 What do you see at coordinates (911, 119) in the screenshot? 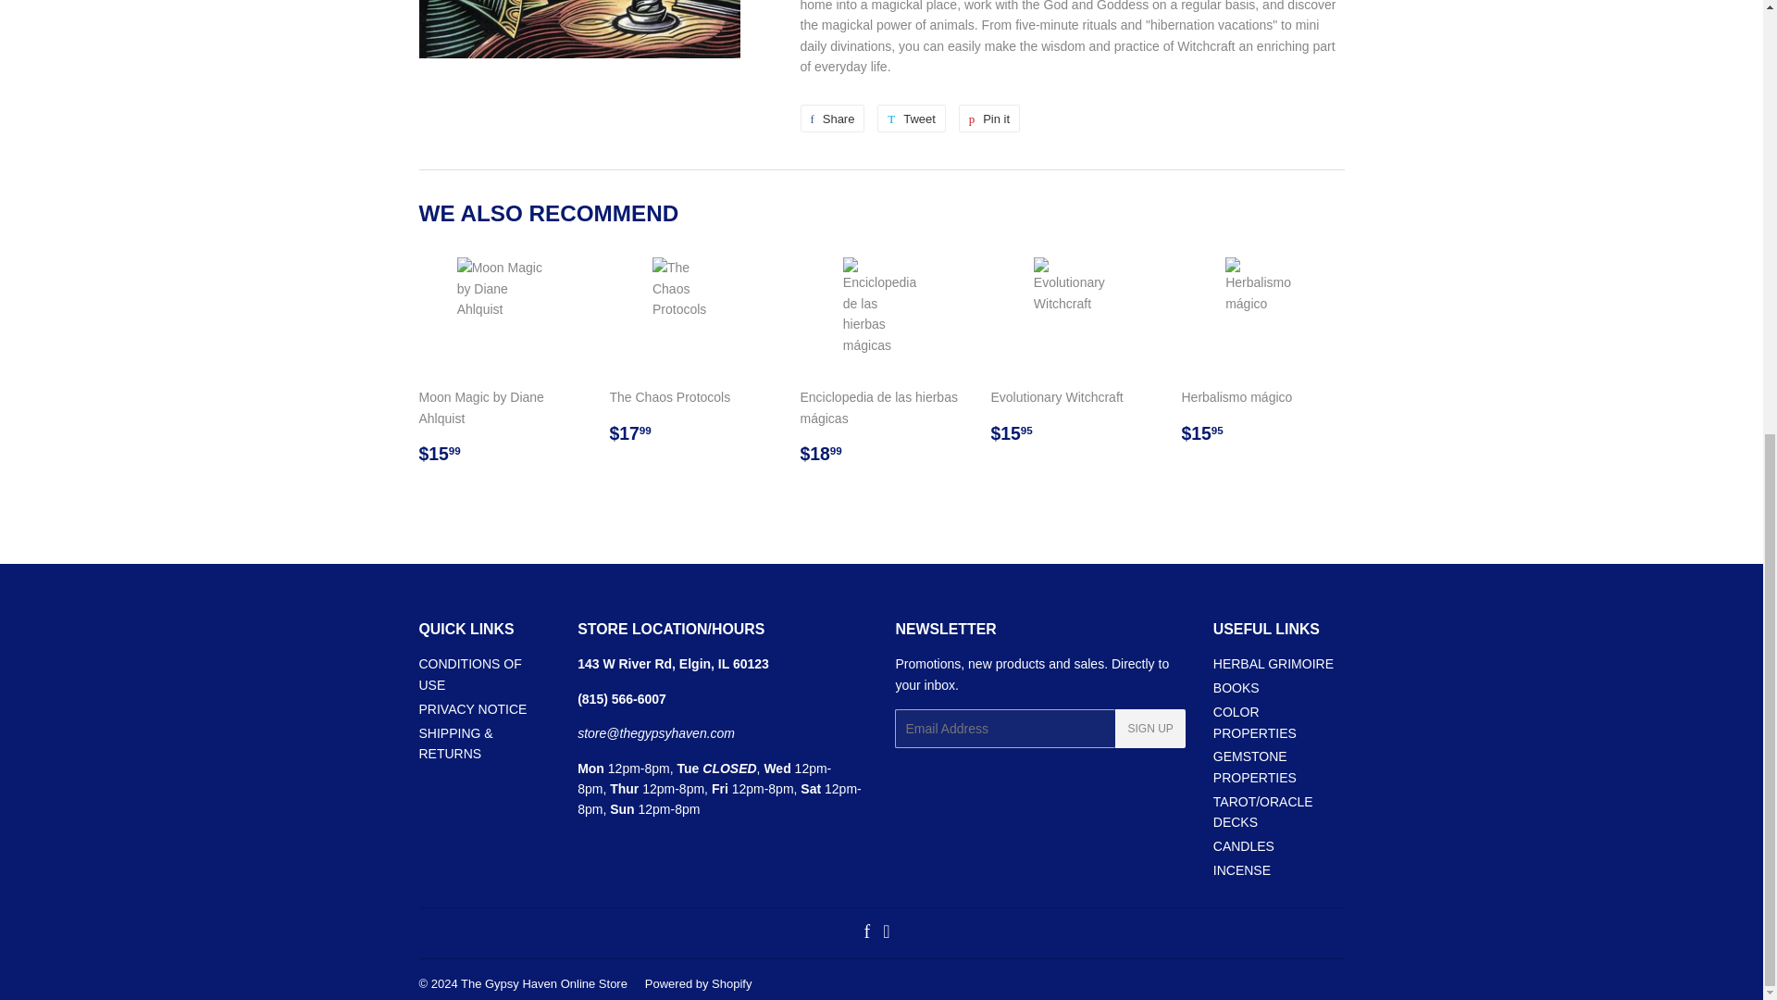
I see `Pin on Pinterest` at bounding box center [911, 119].